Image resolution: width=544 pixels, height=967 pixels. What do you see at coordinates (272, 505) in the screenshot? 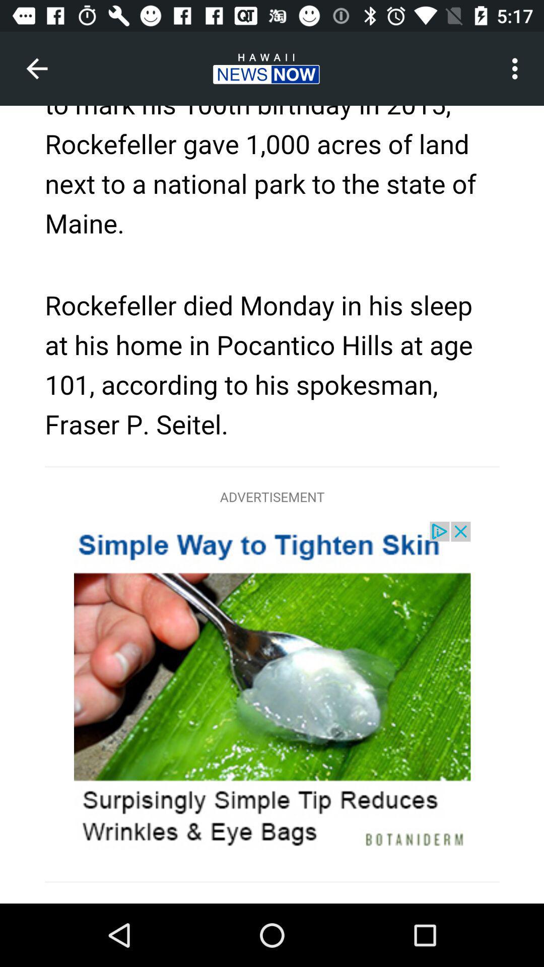
I see `browser page` at bounding box center [272, 505].